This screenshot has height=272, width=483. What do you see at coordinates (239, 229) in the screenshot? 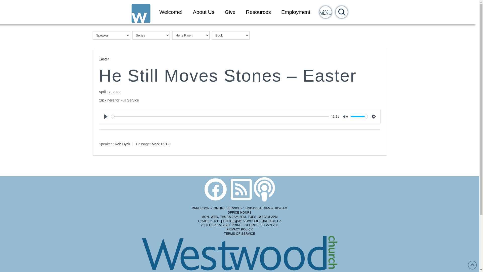
I see `PRIVACY POLICY` at bounding box center [239, 229].